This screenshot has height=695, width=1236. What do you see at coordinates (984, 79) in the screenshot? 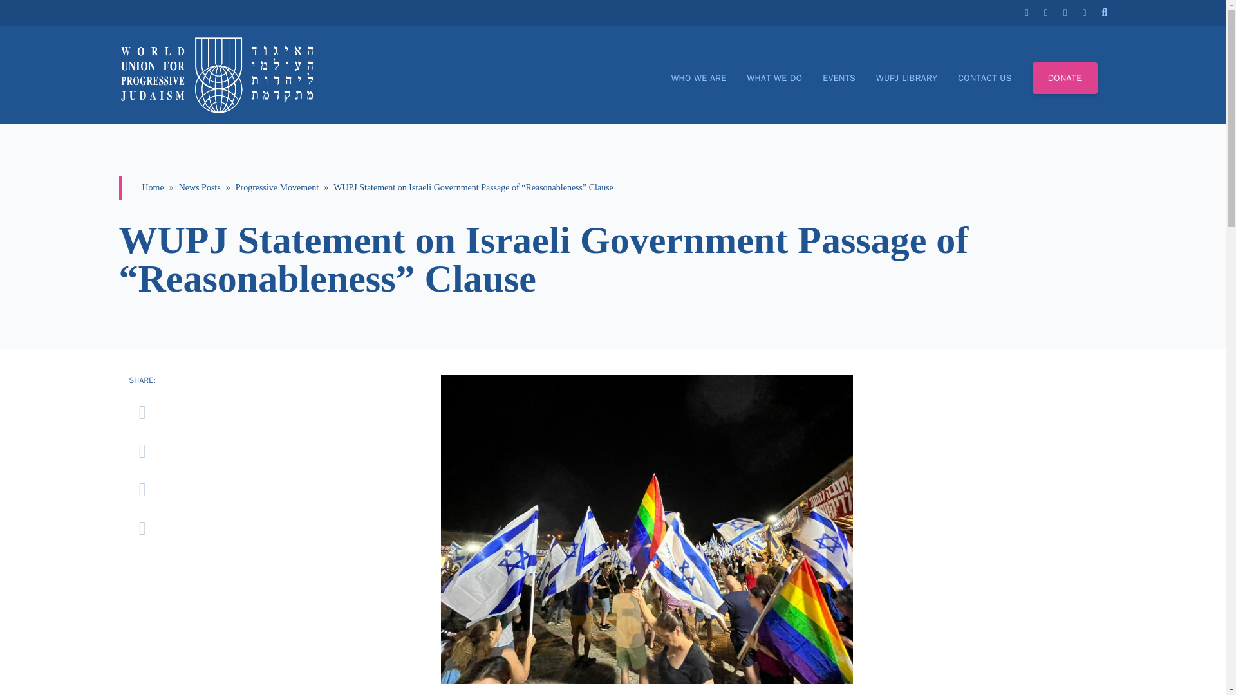
I see `CONTACT US` at bounding box center [984, 79].